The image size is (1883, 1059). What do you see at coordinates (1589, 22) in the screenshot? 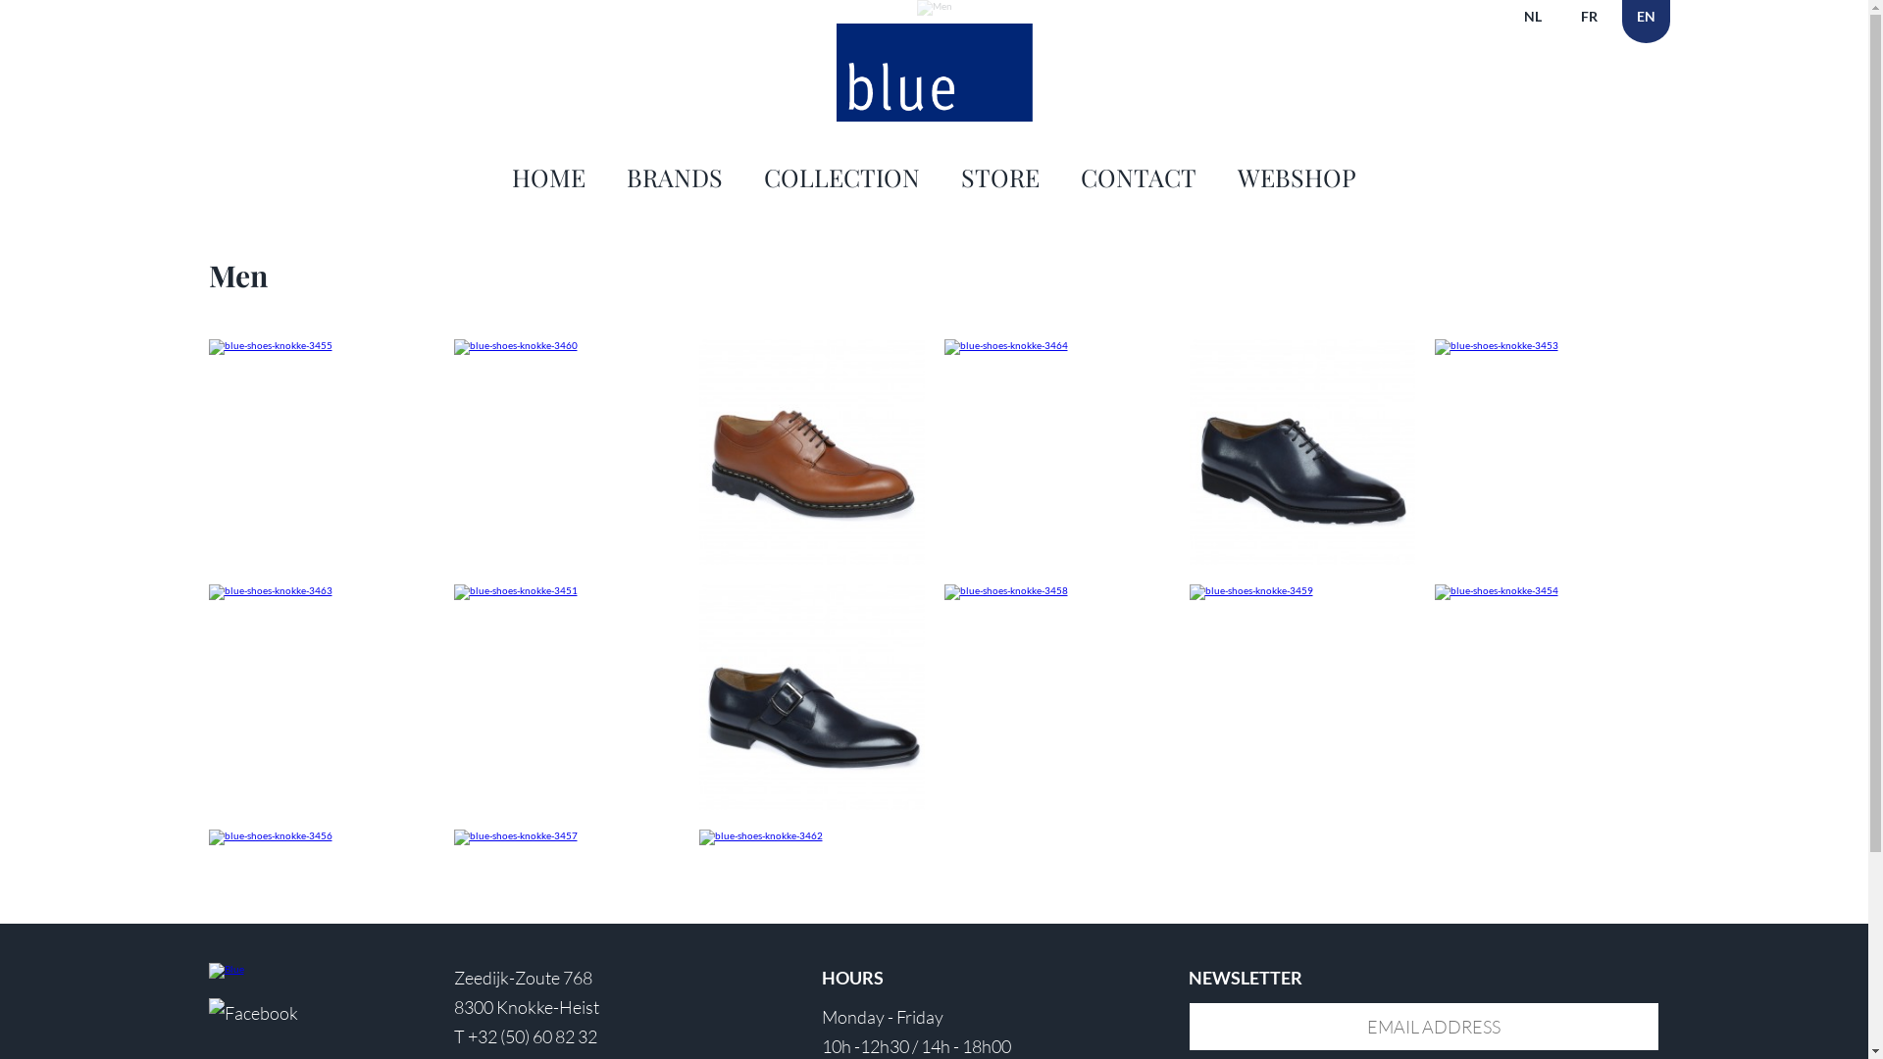
I see `FR` at bounding box center [1589, 22].